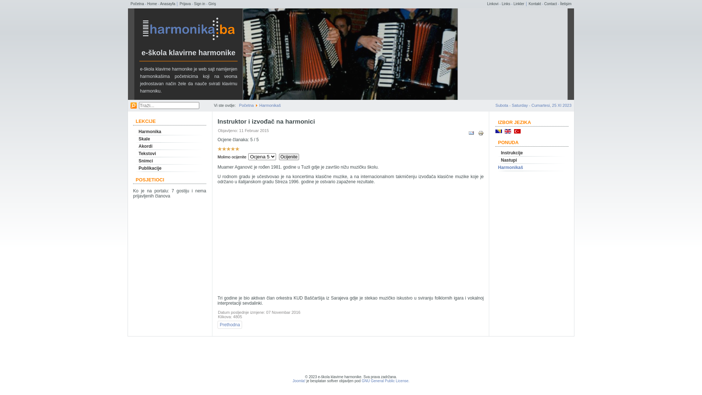 The height and width of the screenshot is (395, 702). I want to click on Publikacije, so click(170, 168).